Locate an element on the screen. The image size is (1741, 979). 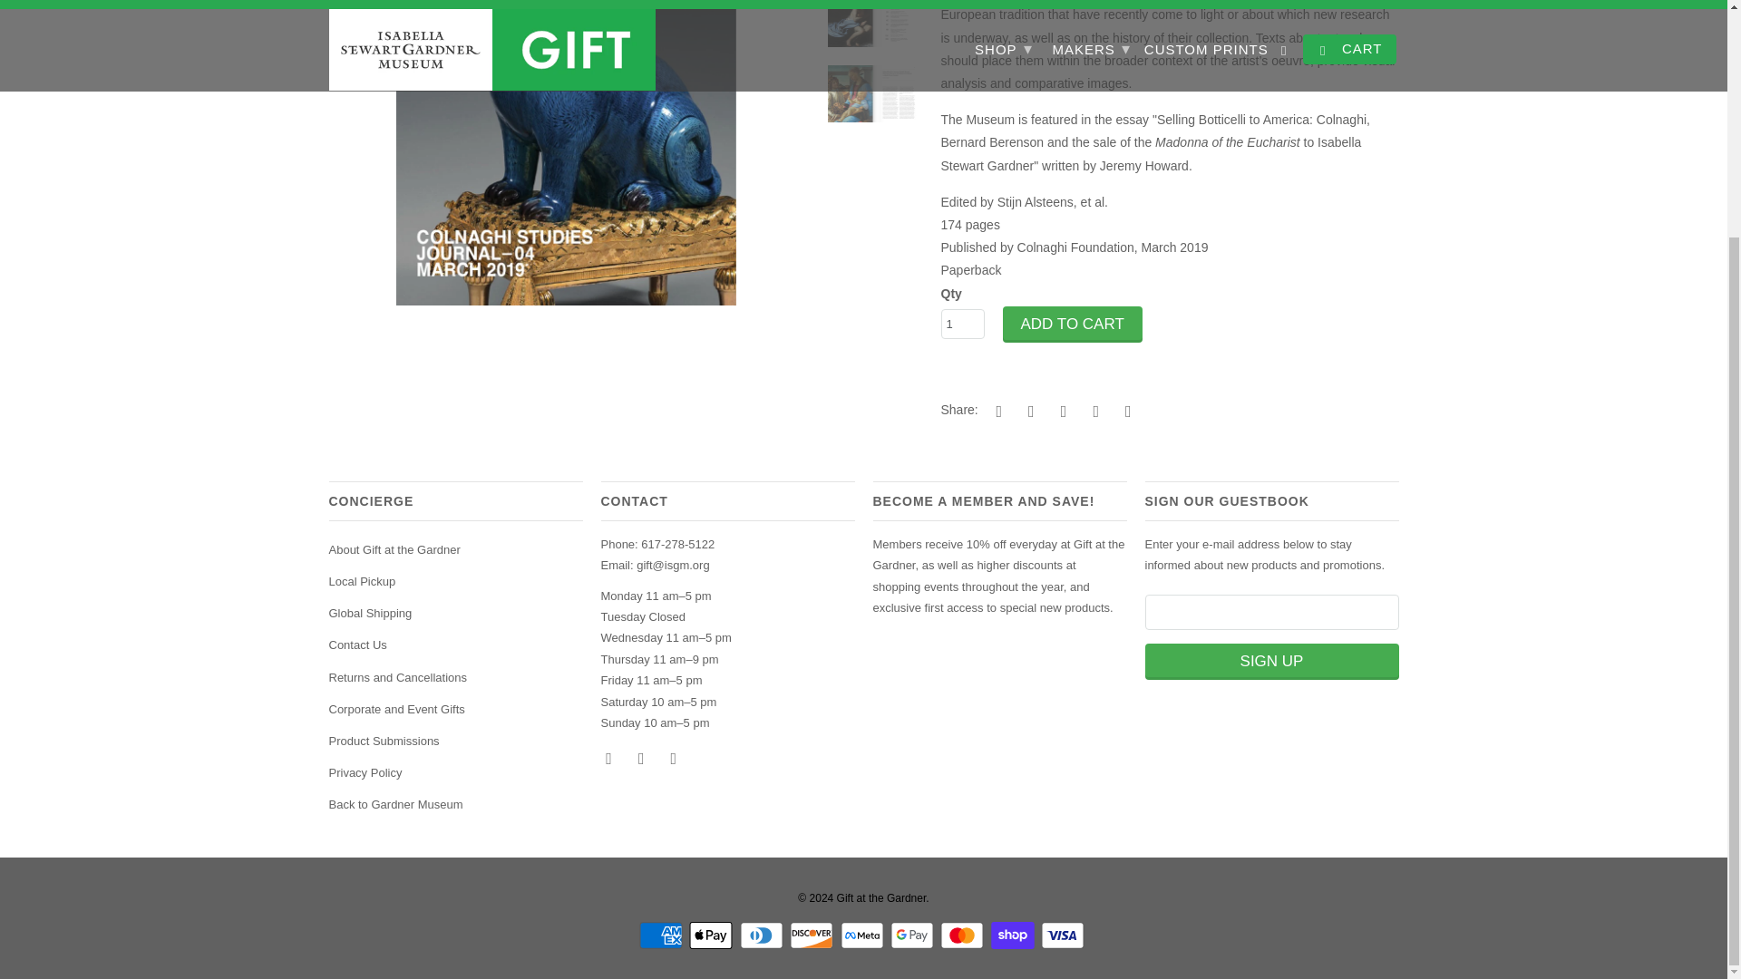
Share this on Pinterest is located at coordinates (1061, 410).